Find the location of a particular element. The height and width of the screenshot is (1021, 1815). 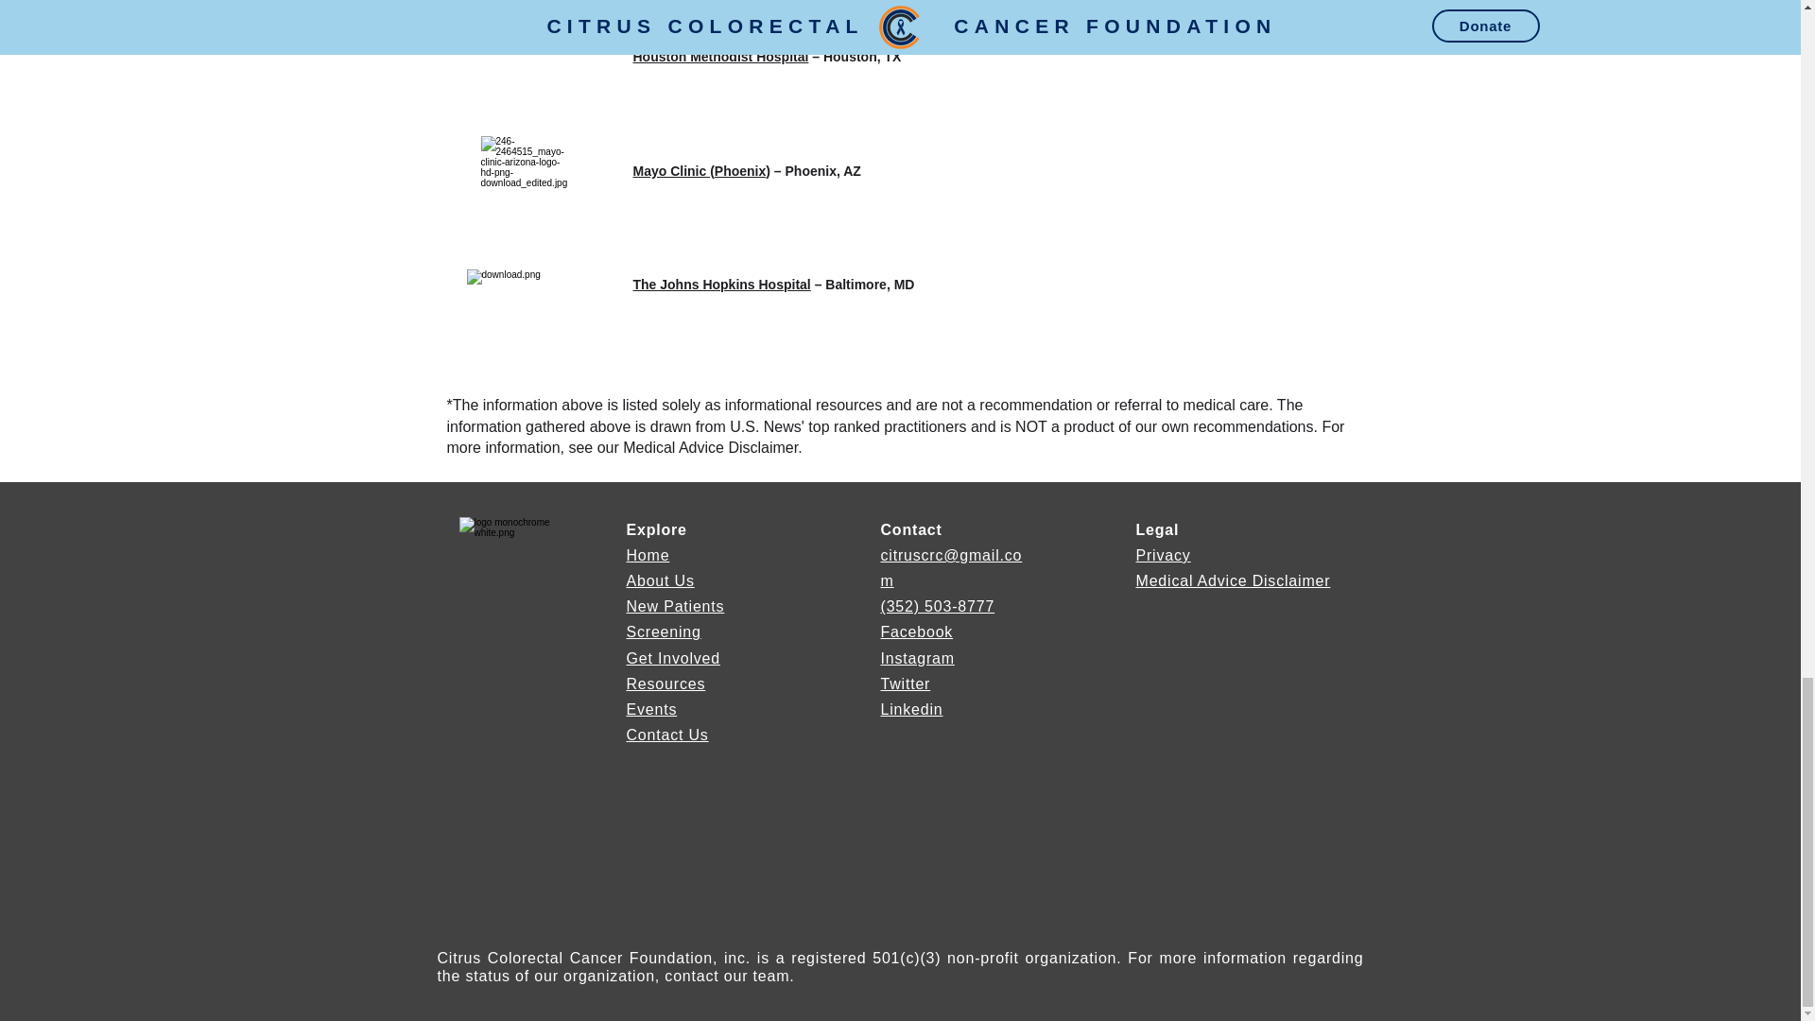

Linkedin is located at coordinates (911, 709).